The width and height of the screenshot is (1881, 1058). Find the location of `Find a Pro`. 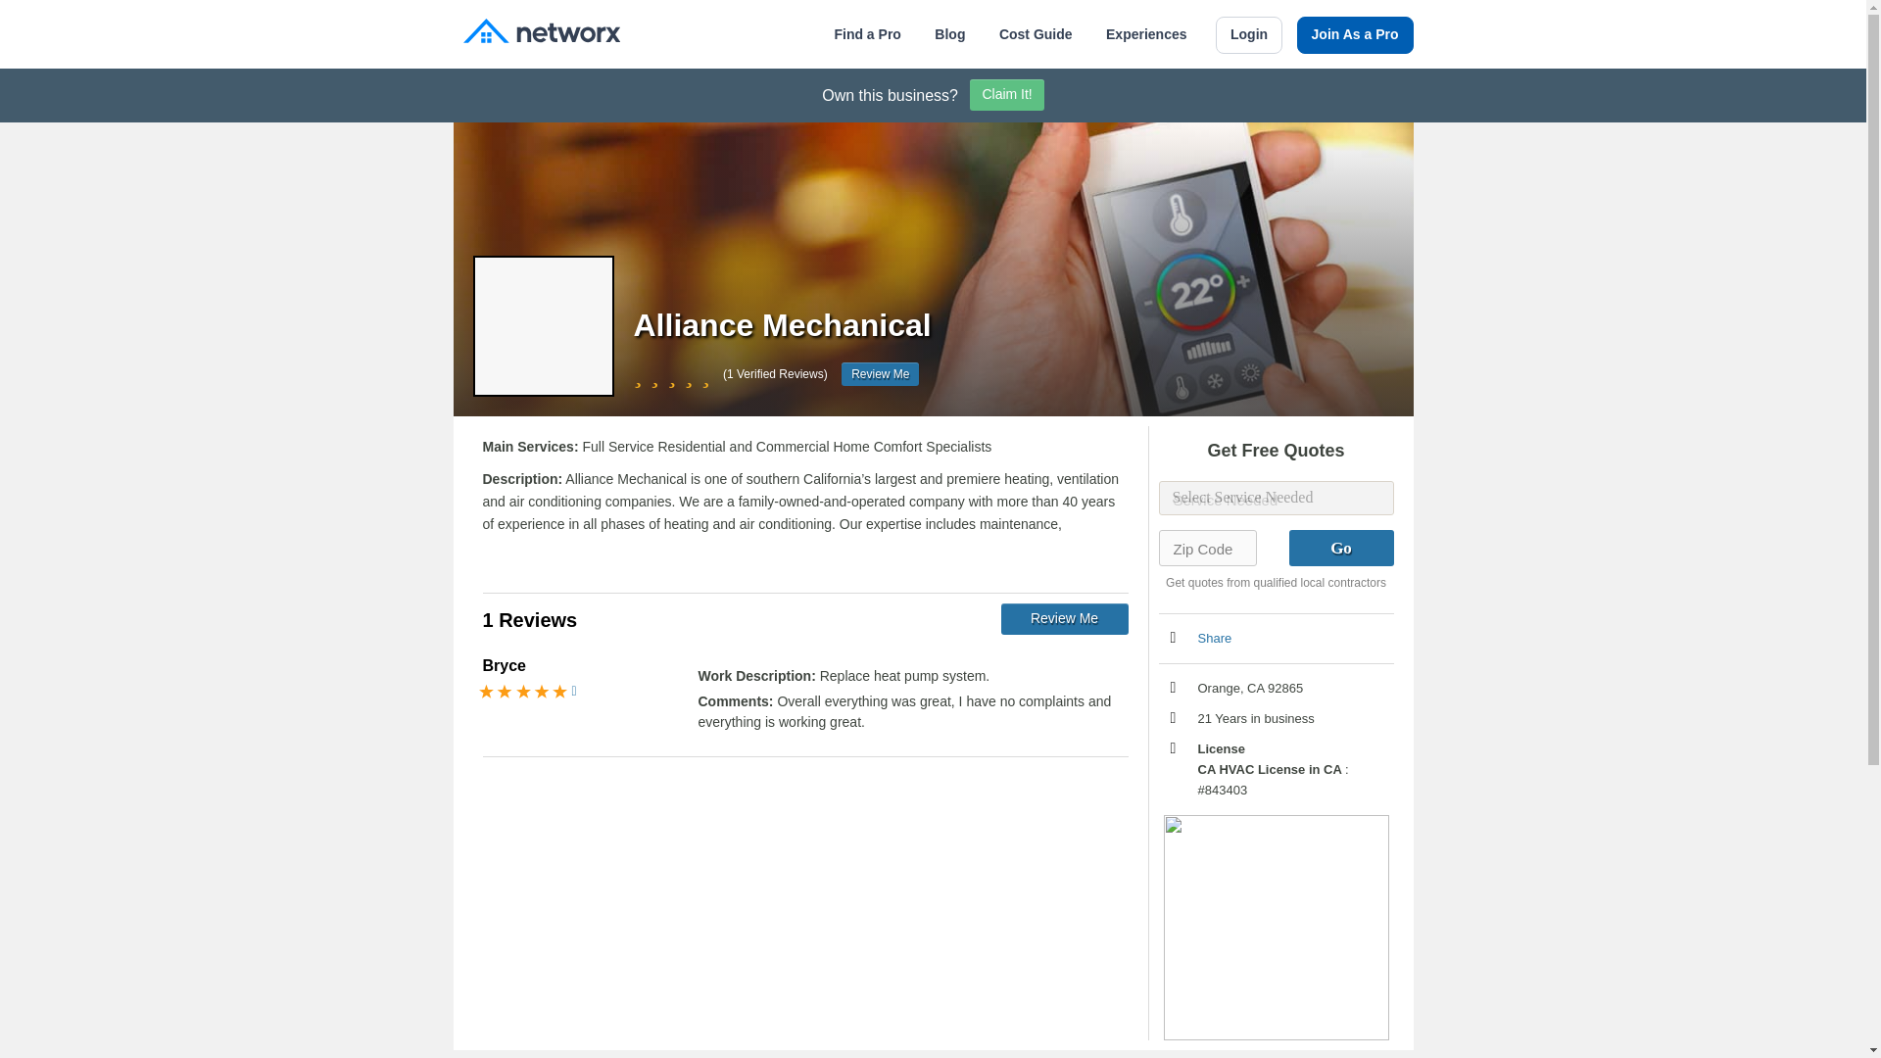

Find a Pro is located at coordinates (866, 34).